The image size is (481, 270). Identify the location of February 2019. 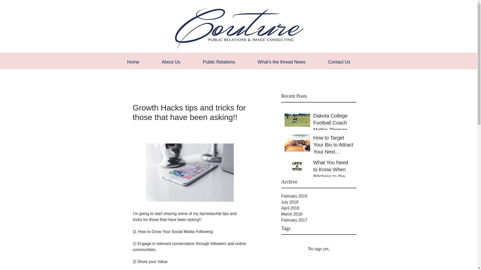
(319, 196).